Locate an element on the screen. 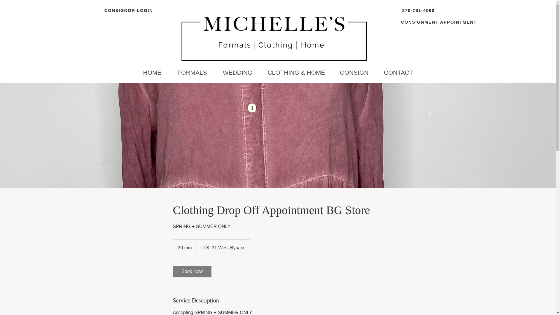 This screenshot has width=560, height=315. CONSIGNOR LOGIN is located at coordinates (129, 10).